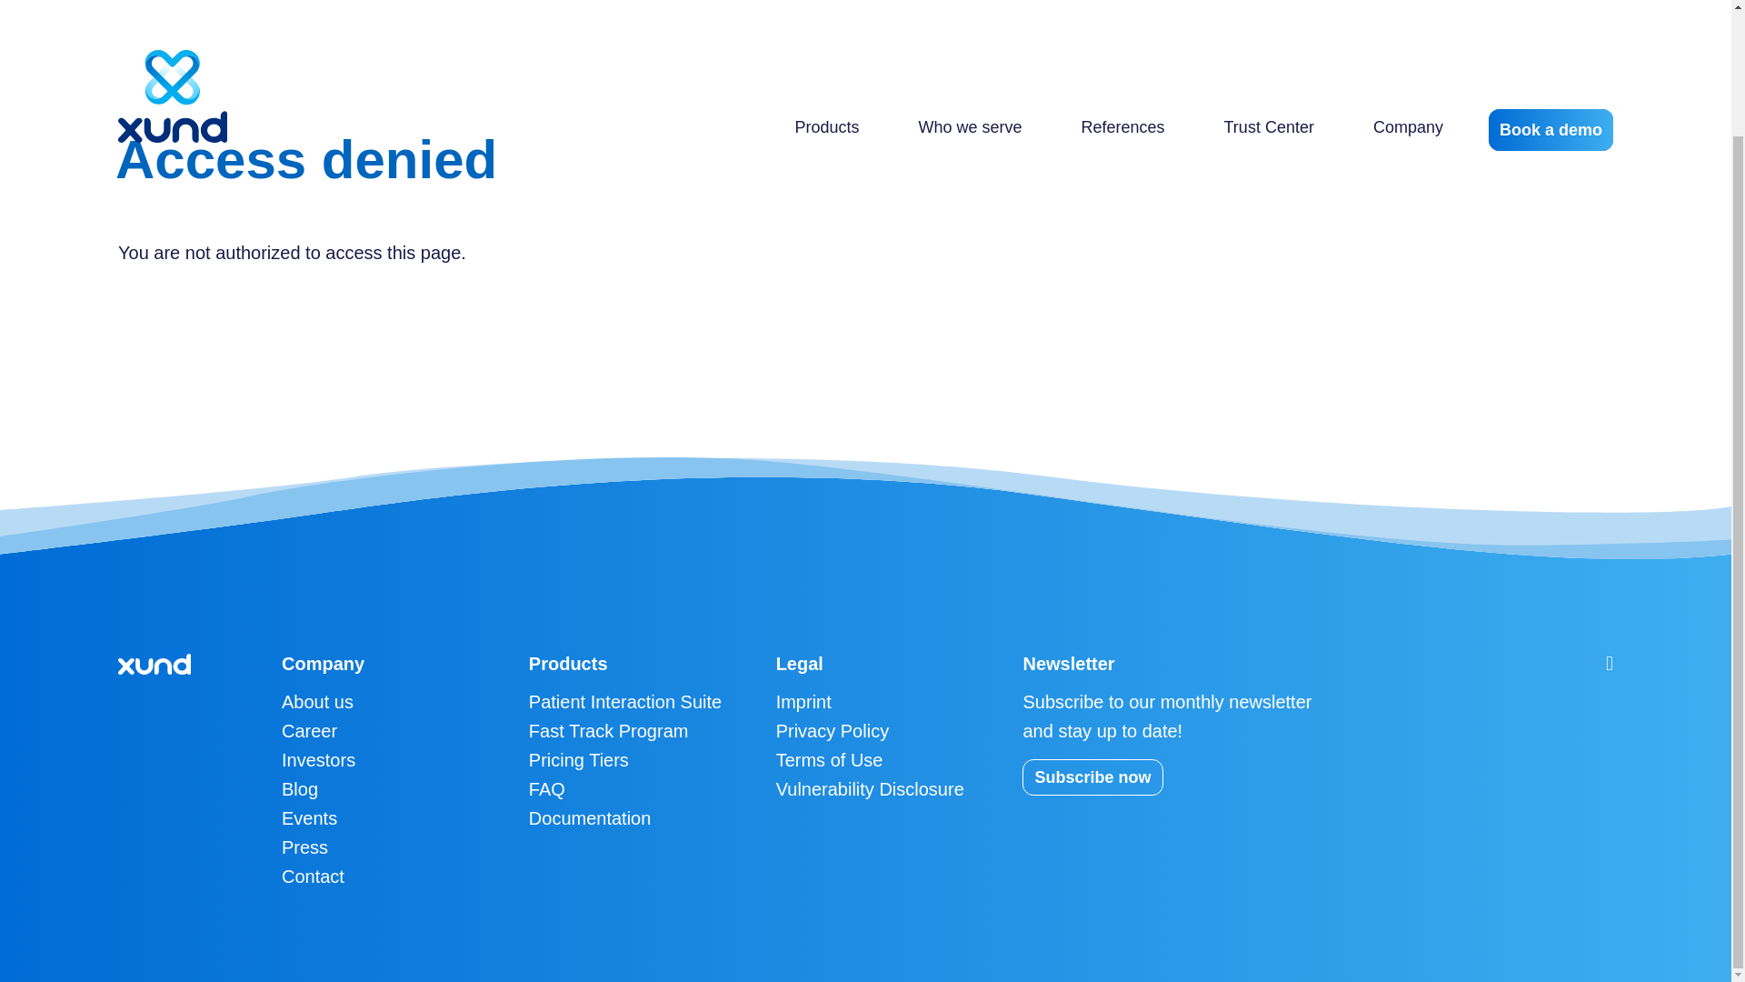  I want to click on Vulnerability Disclosure, so click(871, 789).